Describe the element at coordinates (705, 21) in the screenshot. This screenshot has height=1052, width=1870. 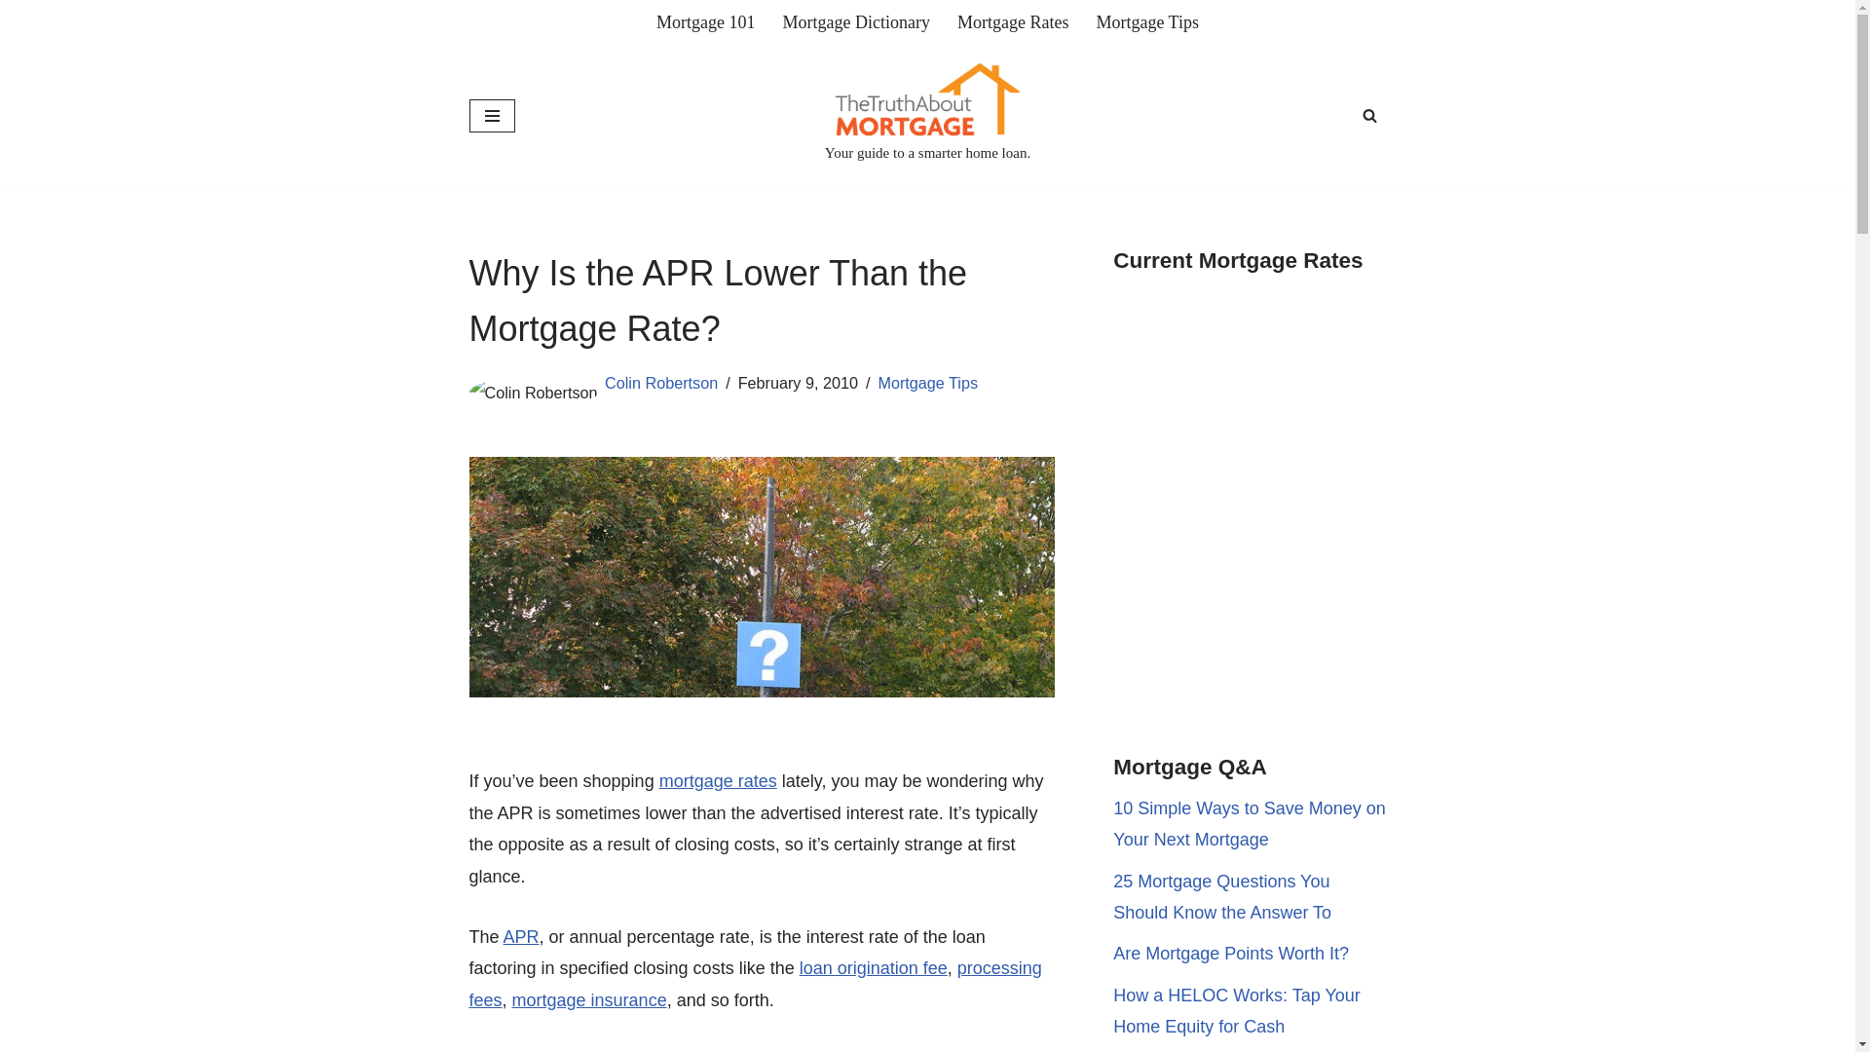
I see `Mortgage 101` at that location.